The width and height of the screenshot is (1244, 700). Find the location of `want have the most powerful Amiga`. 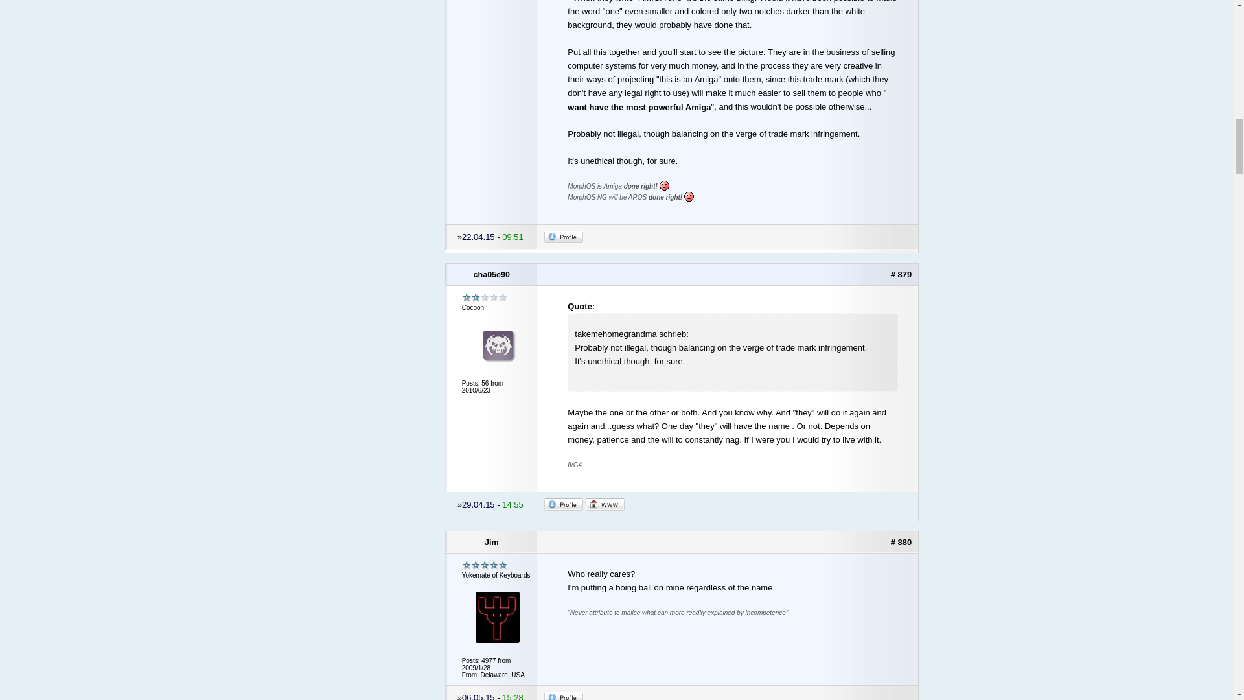

want have the most powerful Amiga is located at coordinates (639, 108).